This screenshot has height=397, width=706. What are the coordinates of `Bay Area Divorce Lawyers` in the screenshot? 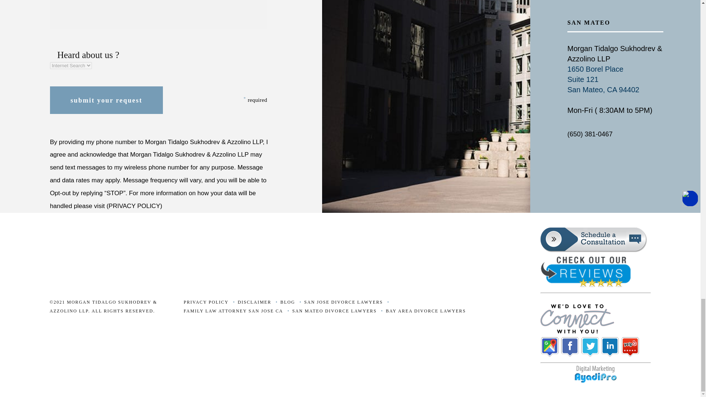 It's located at (422, 311).